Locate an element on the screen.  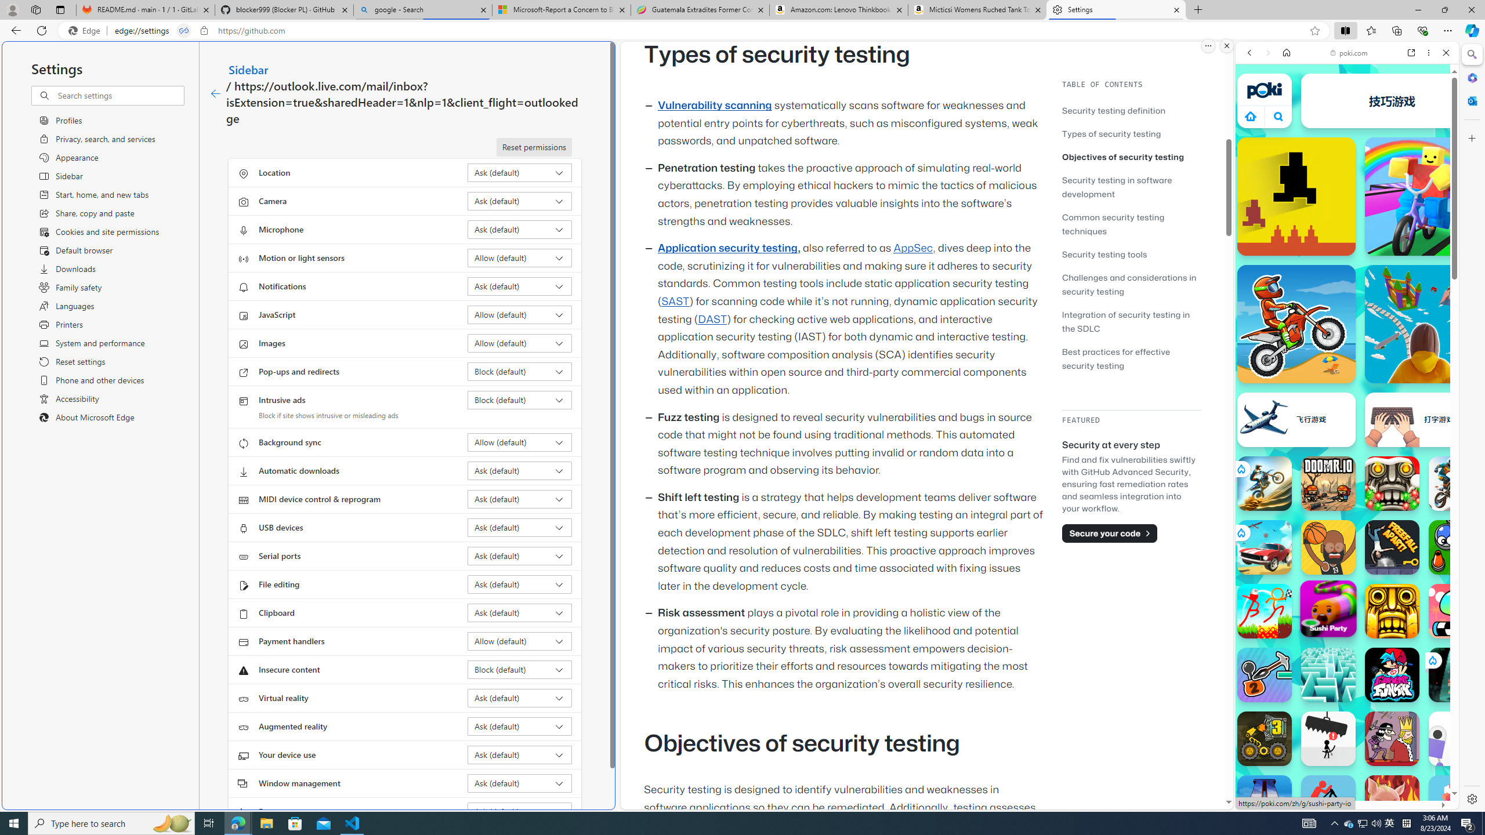
Background sync Allow (default) is located at coordinates (520, 442).